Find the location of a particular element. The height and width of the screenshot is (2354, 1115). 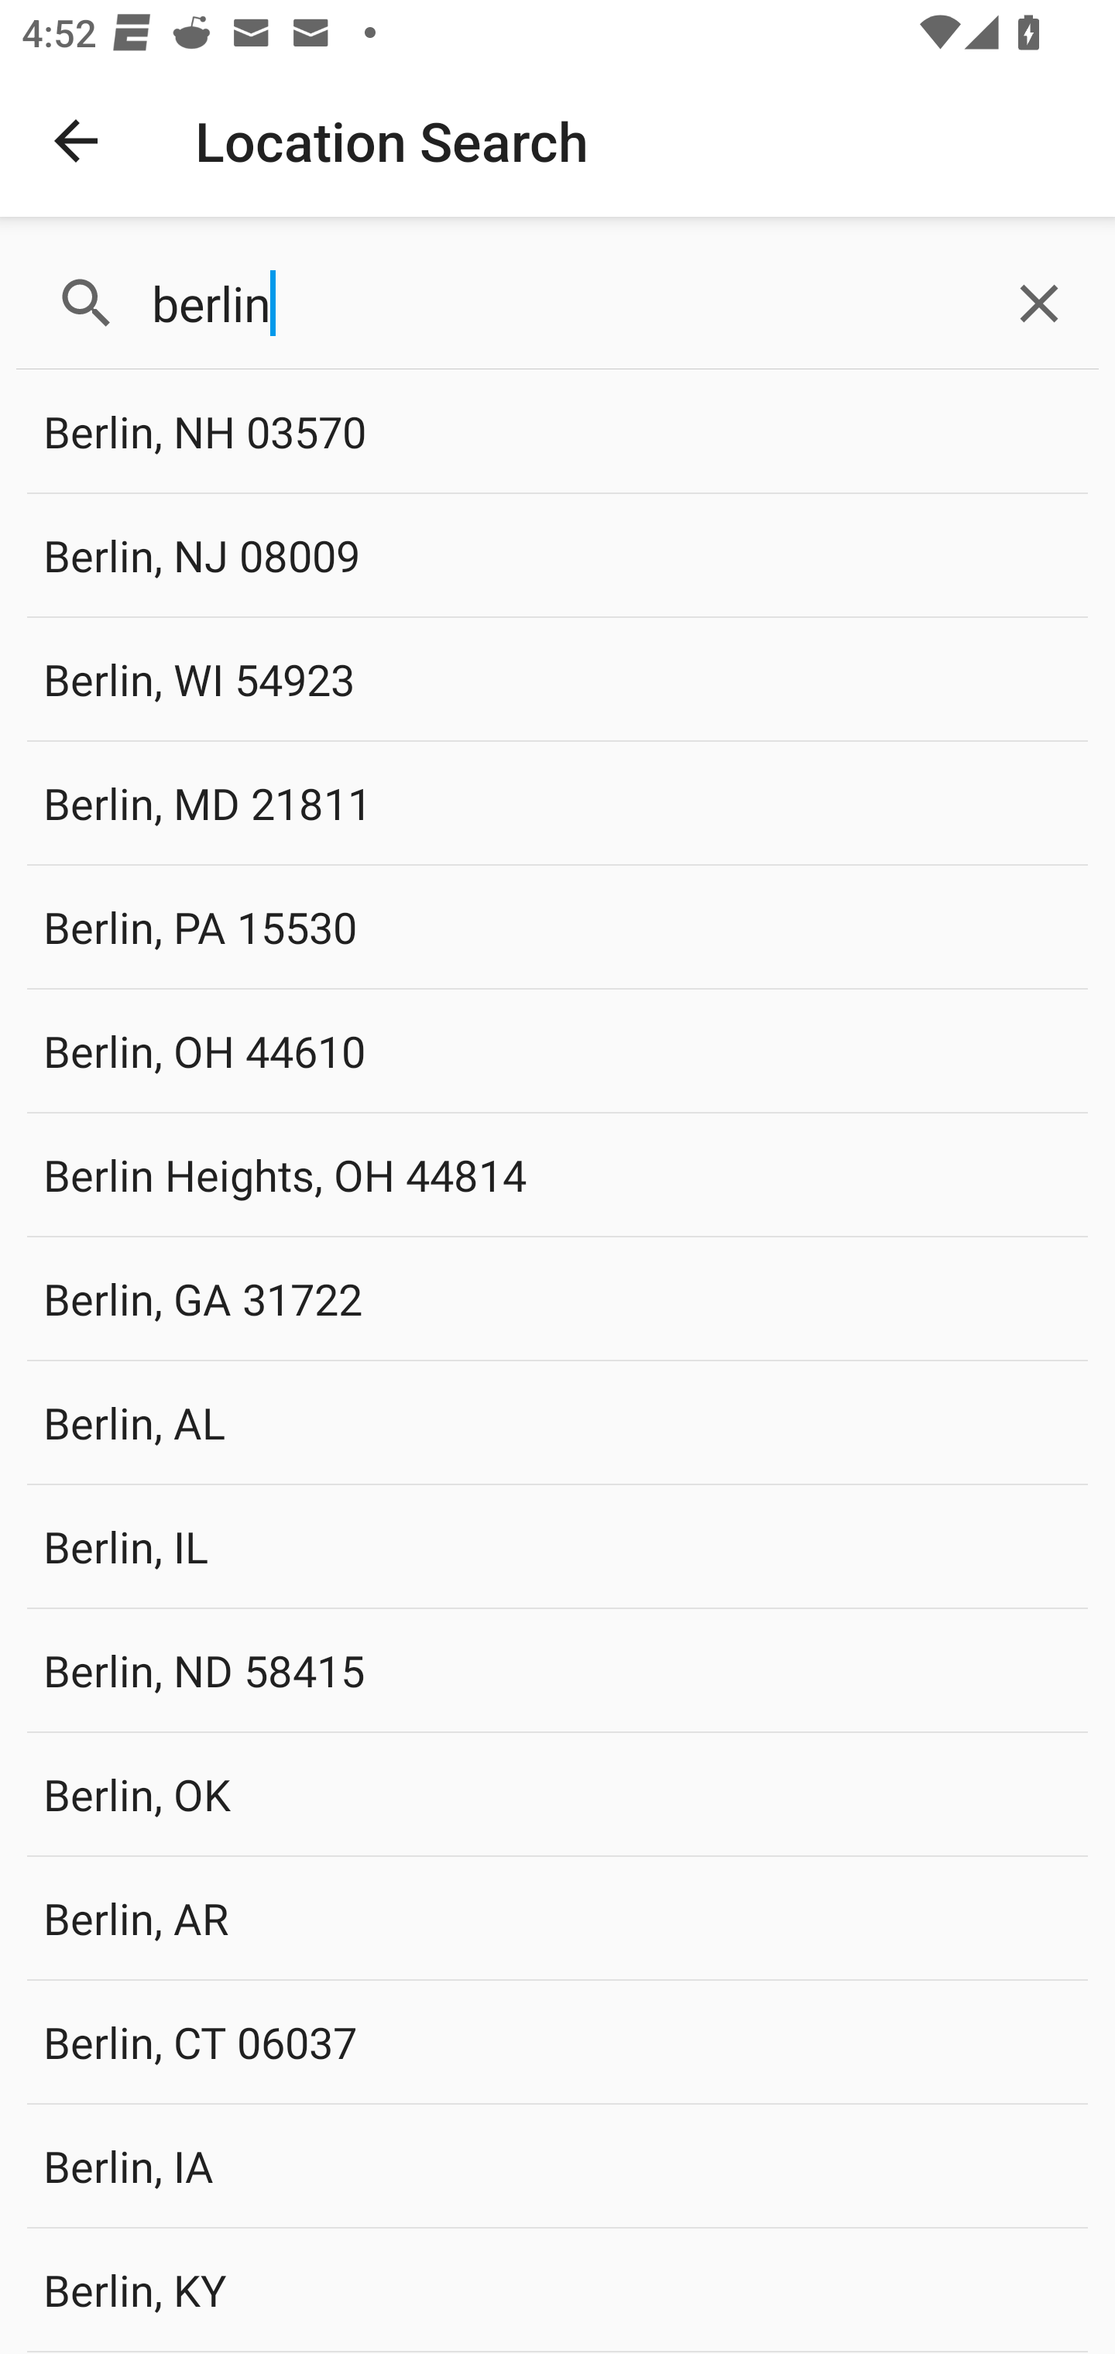

Berlin, NJ 08009 is located at coordinates (557, 555).